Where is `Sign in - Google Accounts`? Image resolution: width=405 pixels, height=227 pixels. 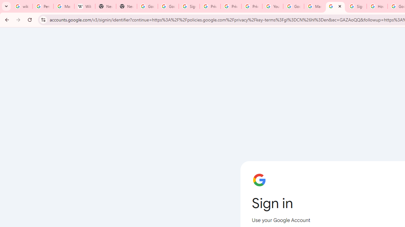 Sign in - Google Accounts is located at coordinates (189, 6).